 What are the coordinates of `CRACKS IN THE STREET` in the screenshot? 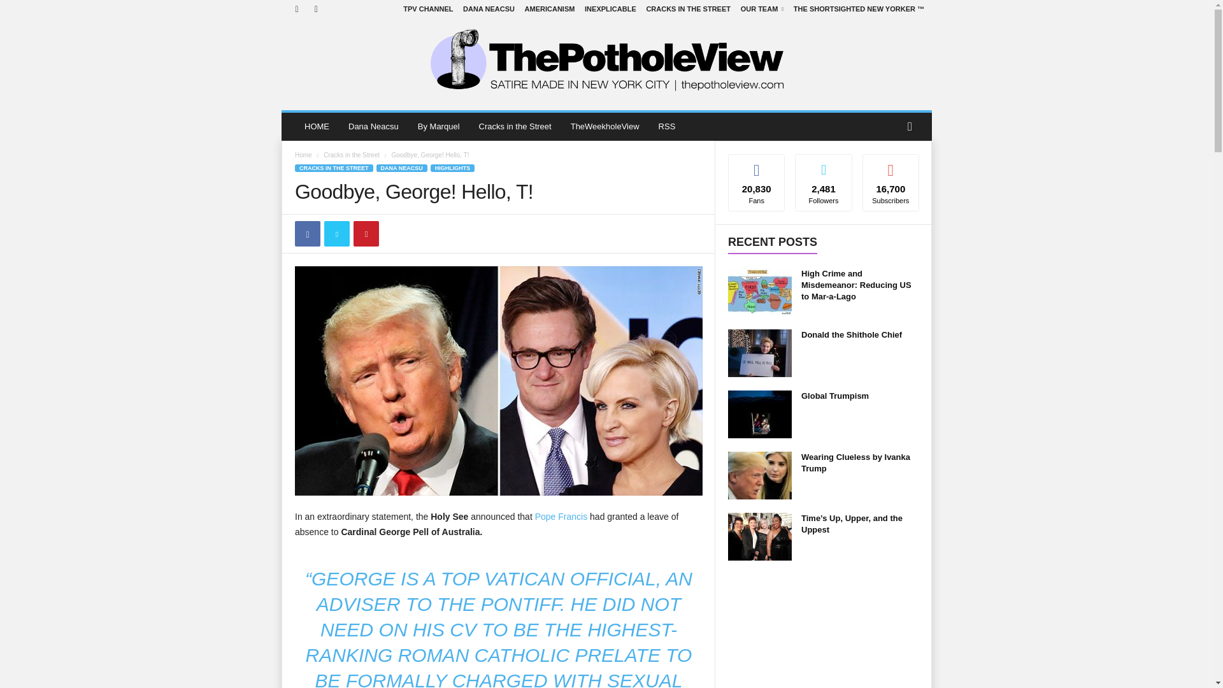 It's located at (688, 9).